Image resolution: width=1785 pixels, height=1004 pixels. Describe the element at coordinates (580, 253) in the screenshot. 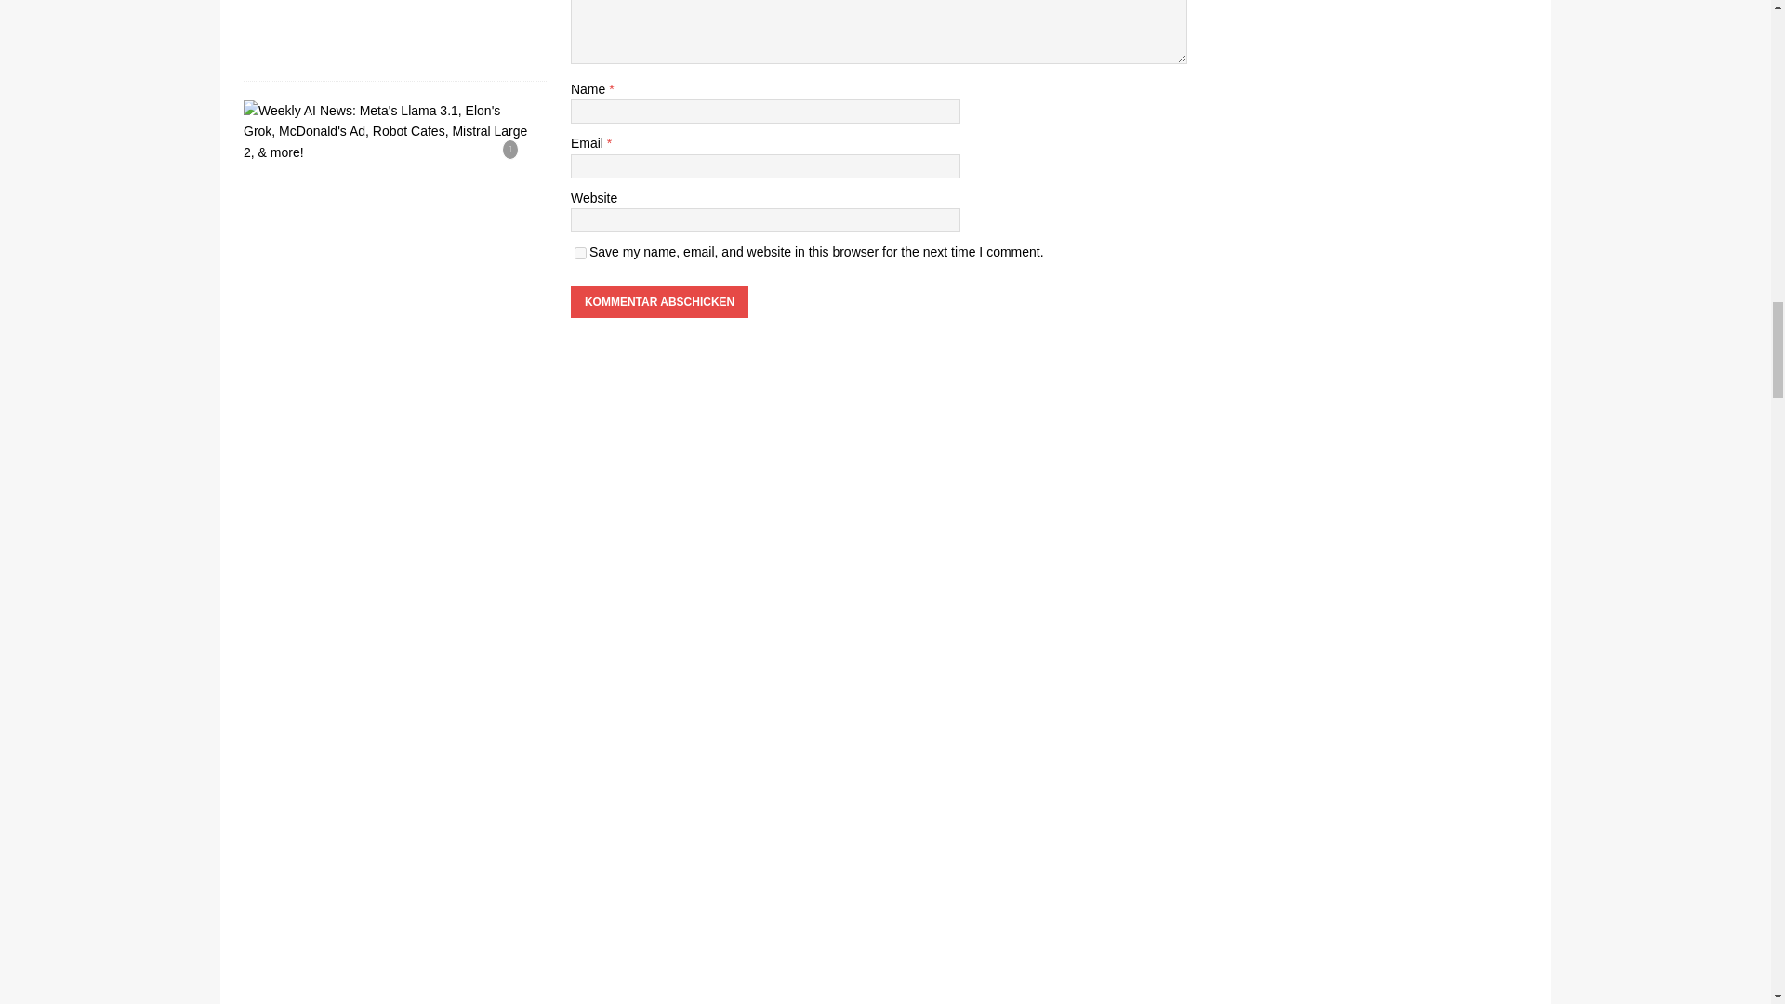

I see `yes` at that location.